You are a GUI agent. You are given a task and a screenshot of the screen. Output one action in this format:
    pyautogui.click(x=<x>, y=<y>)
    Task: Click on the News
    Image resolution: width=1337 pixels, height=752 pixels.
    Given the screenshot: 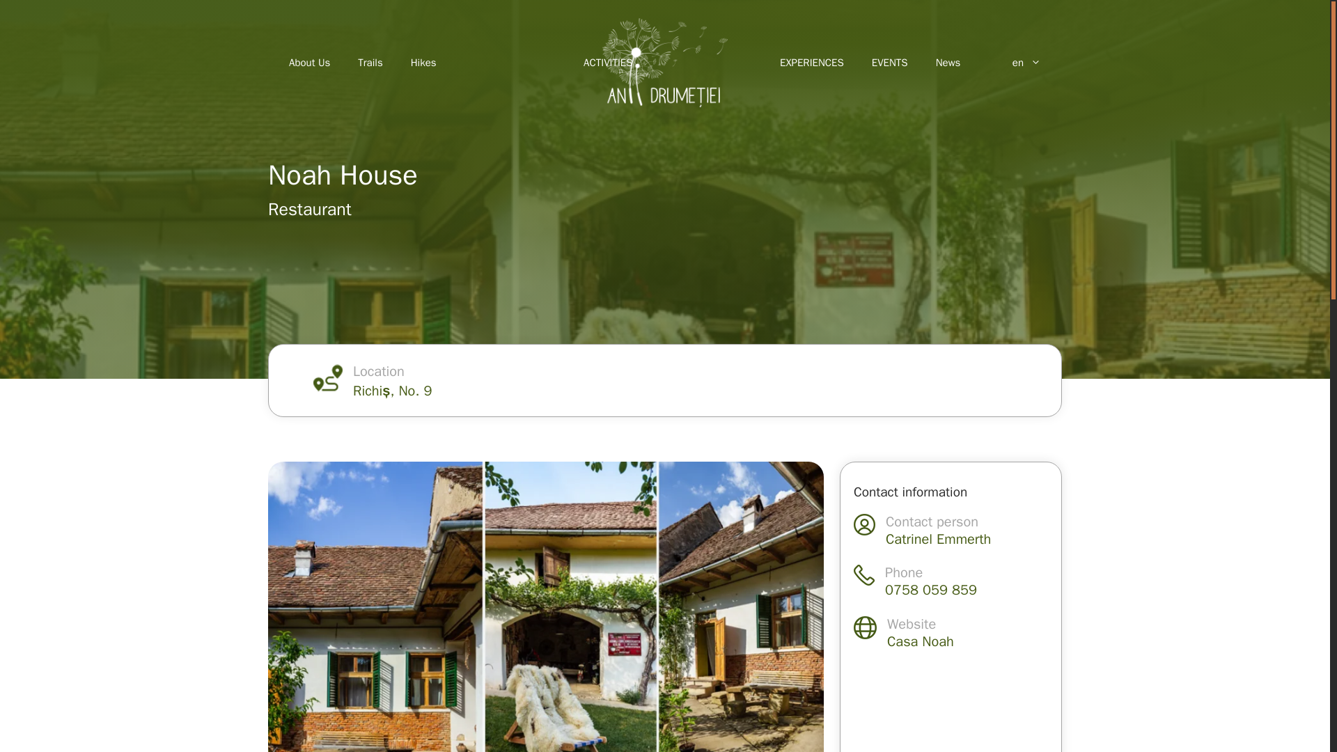 What is the action you would take?
    pyautogui.click(x=948, y=63)
    